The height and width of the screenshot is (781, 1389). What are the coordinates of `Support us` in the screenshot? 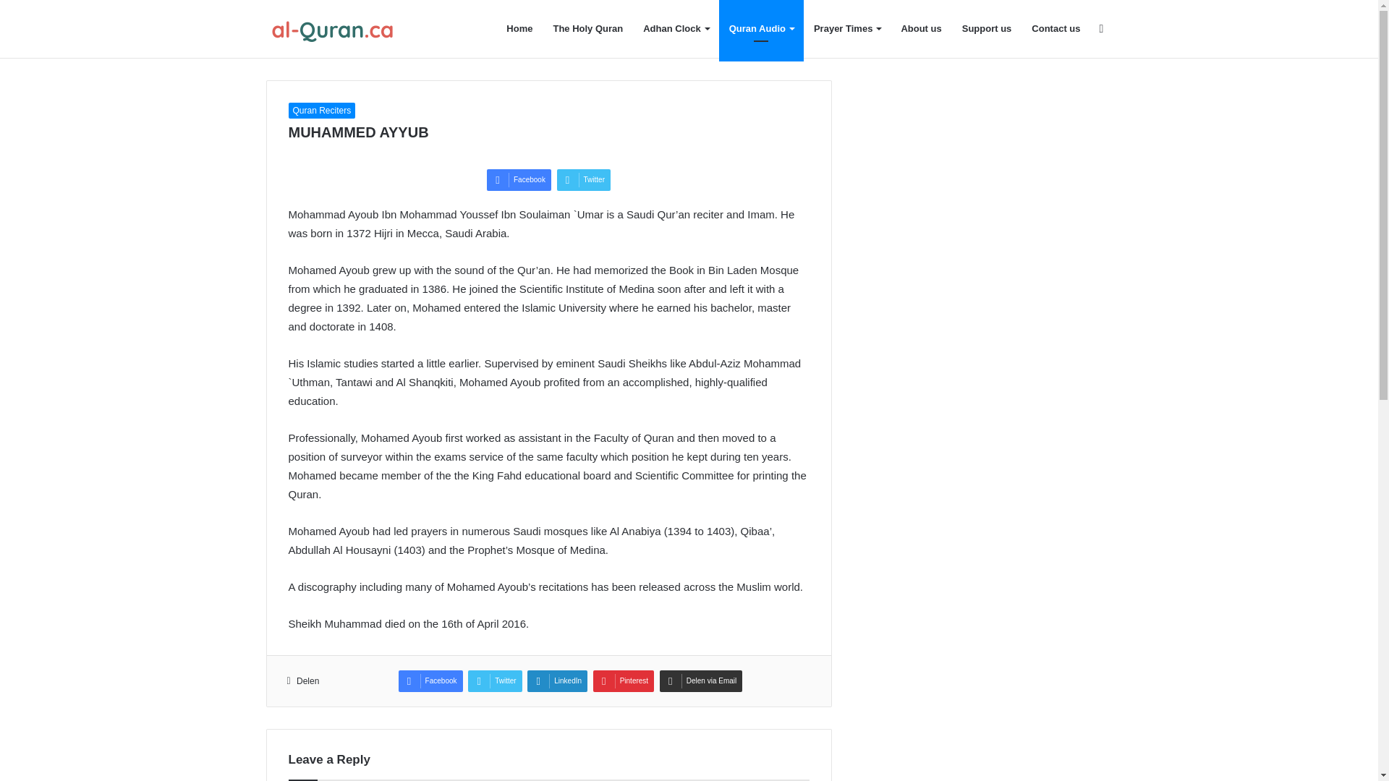 It's located at (987, 29).